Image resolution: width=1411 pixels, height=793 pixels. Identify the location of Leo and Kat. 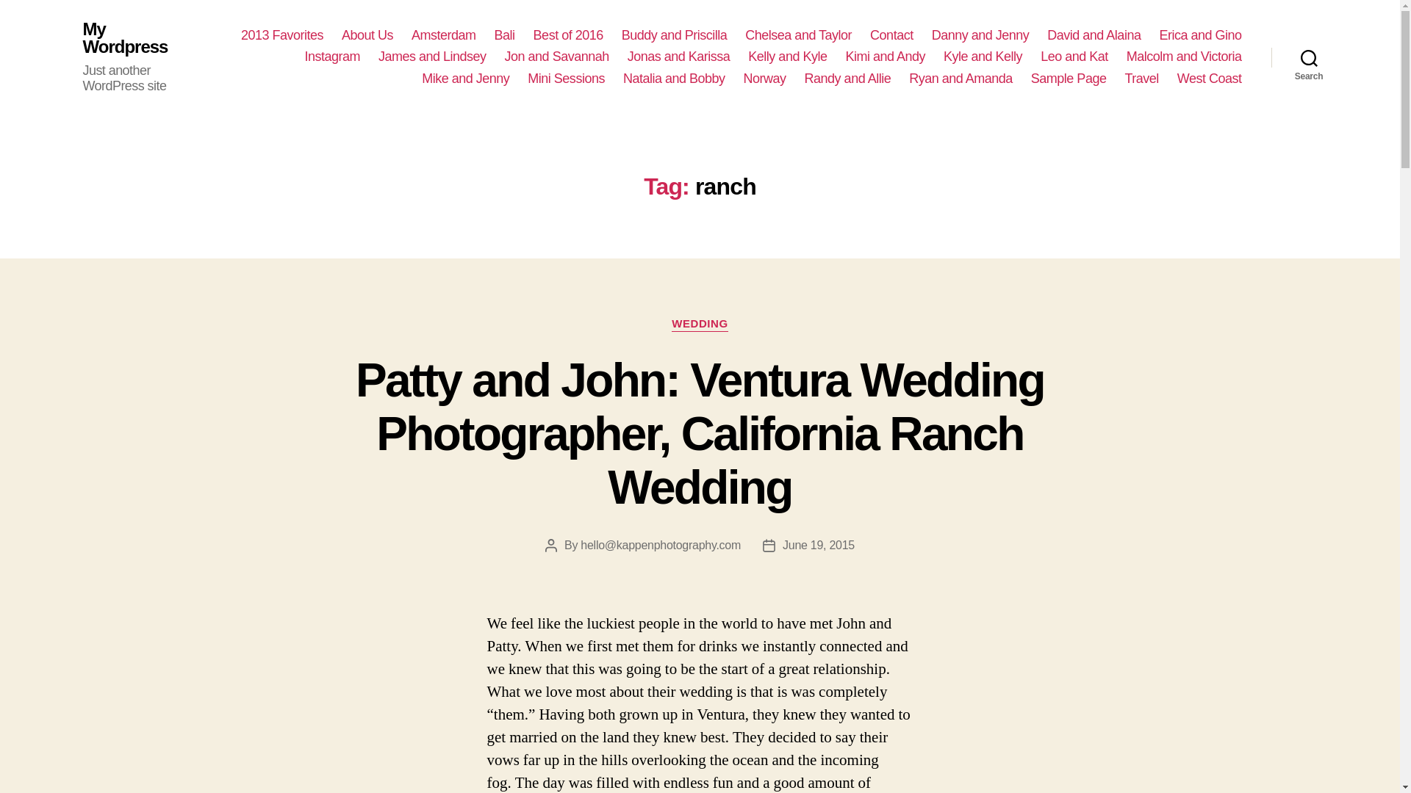
(1074, 57).